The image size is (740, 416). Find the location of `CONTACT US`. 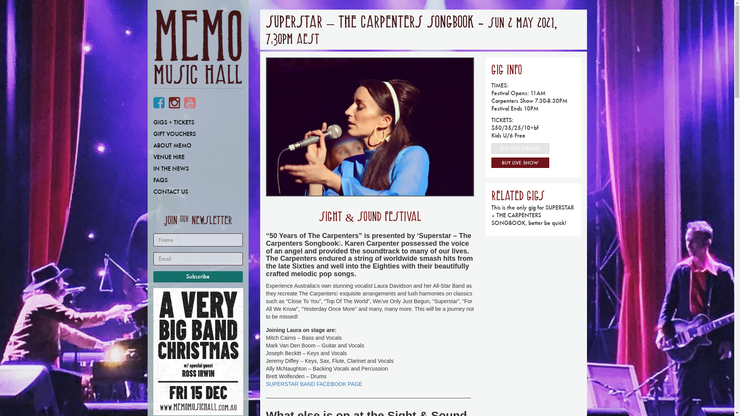

CONTACT US is located at coordinates (198, 192).